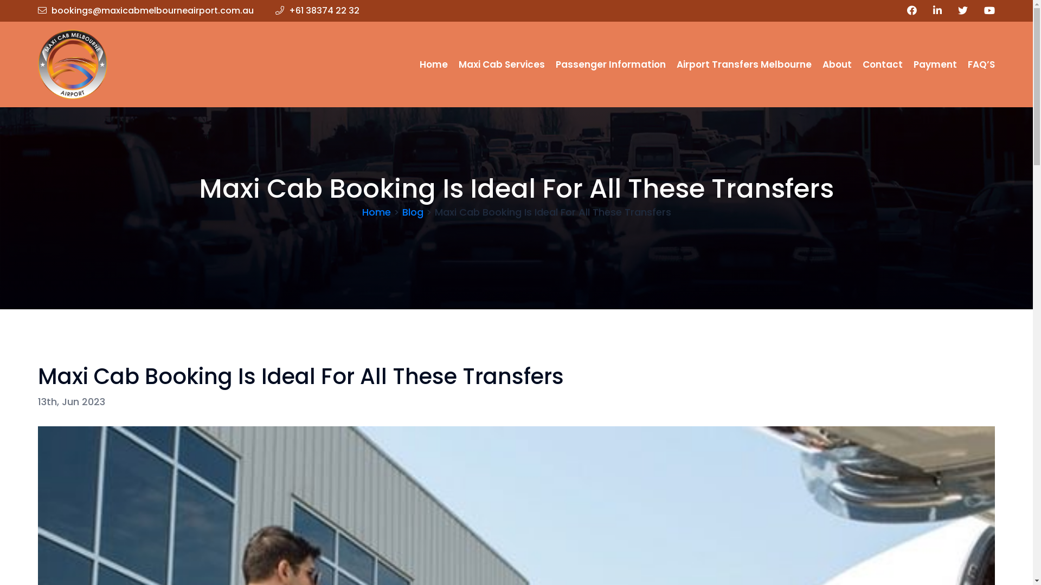 This screenshot has height=585, width=1041. What do you see at coordinates (376, 212) in the screenshot?
I see `Home` at bounding box center [376, 212].